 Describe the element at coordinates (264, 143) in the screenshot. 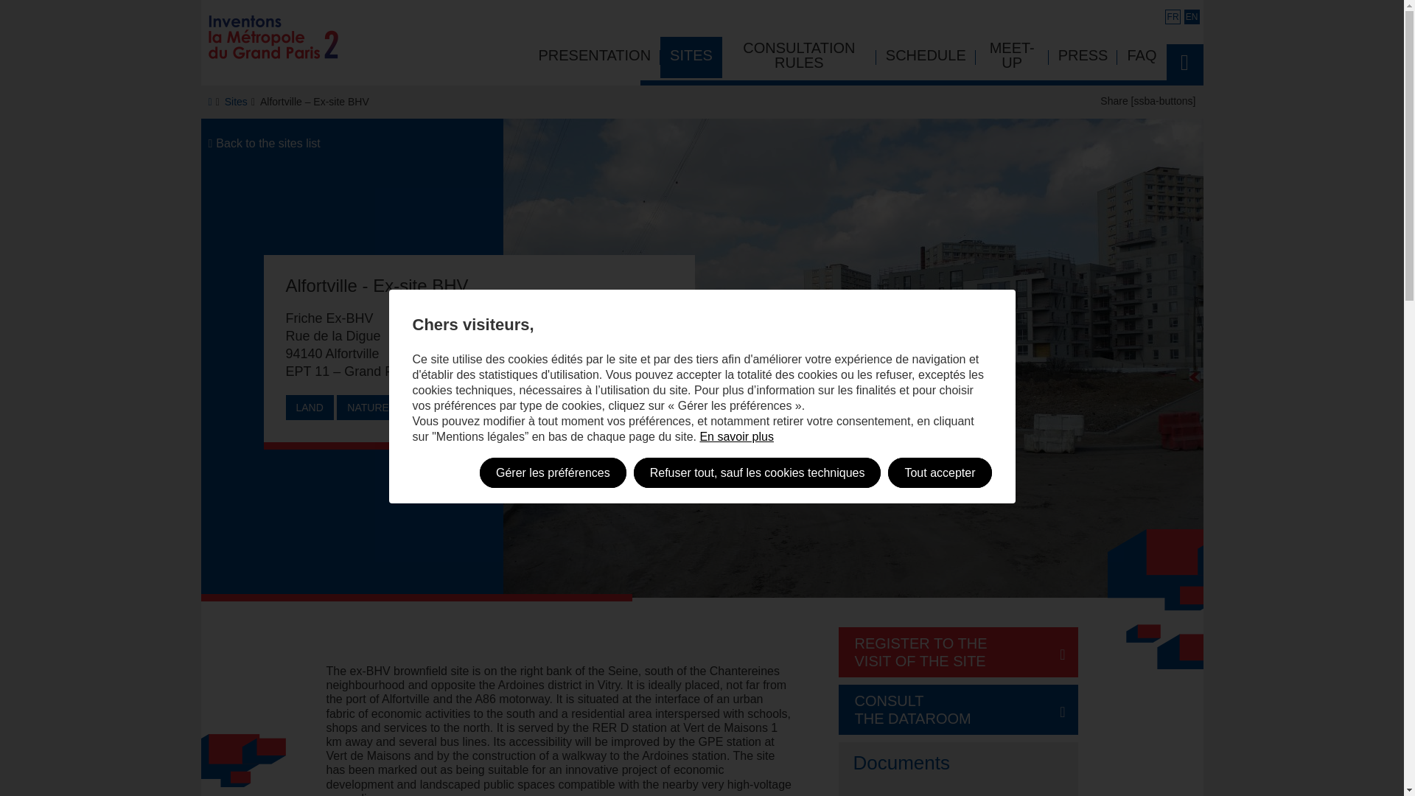

I see `Back to the sites list` at that location.